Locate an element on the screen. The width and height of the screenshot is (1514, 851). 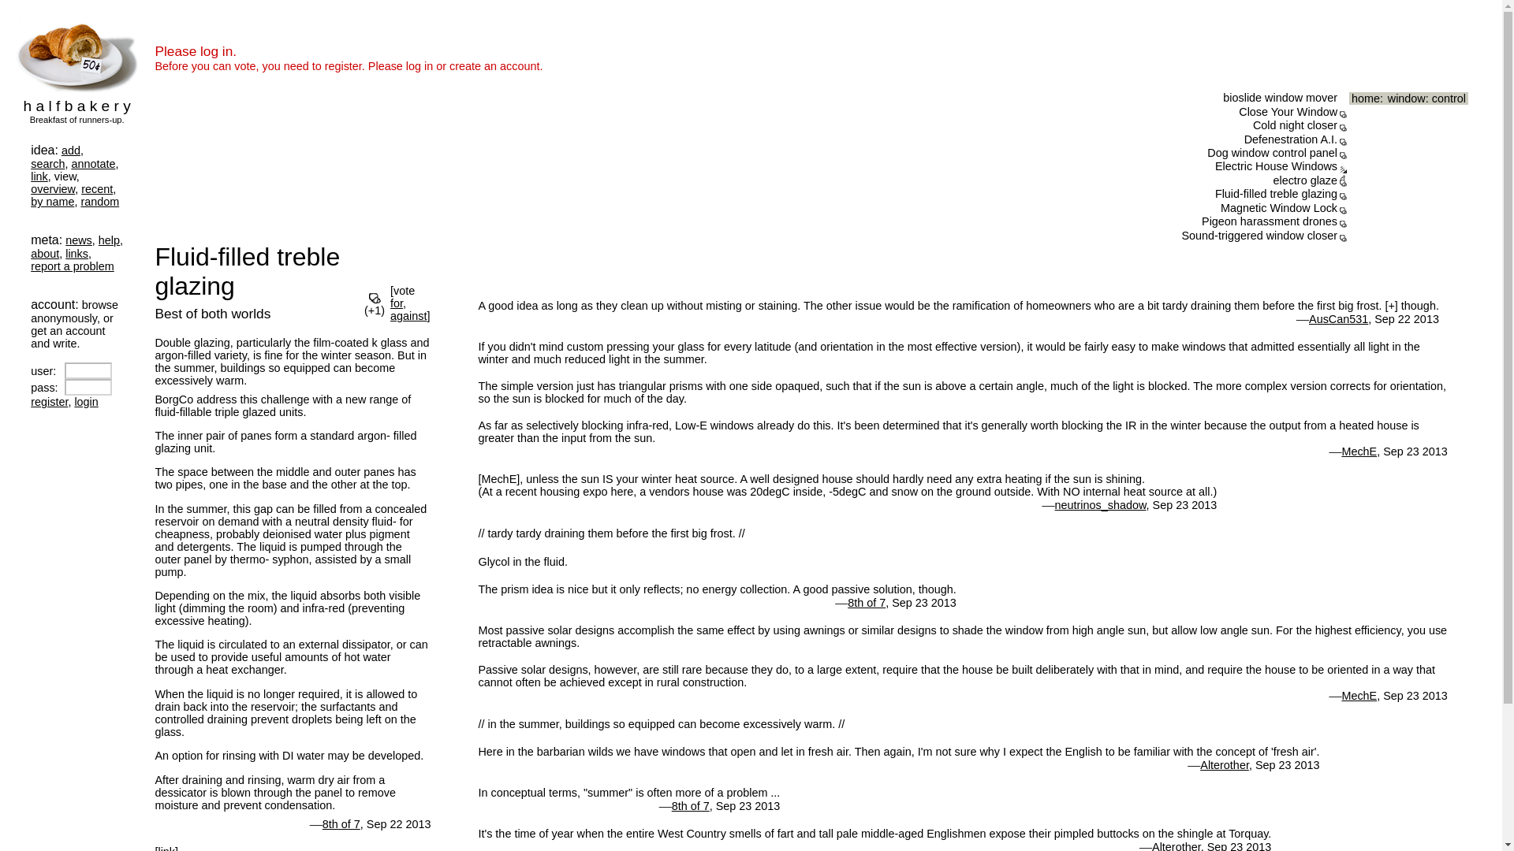
Defenestration A.I. is located at coordinates (1290, 139).